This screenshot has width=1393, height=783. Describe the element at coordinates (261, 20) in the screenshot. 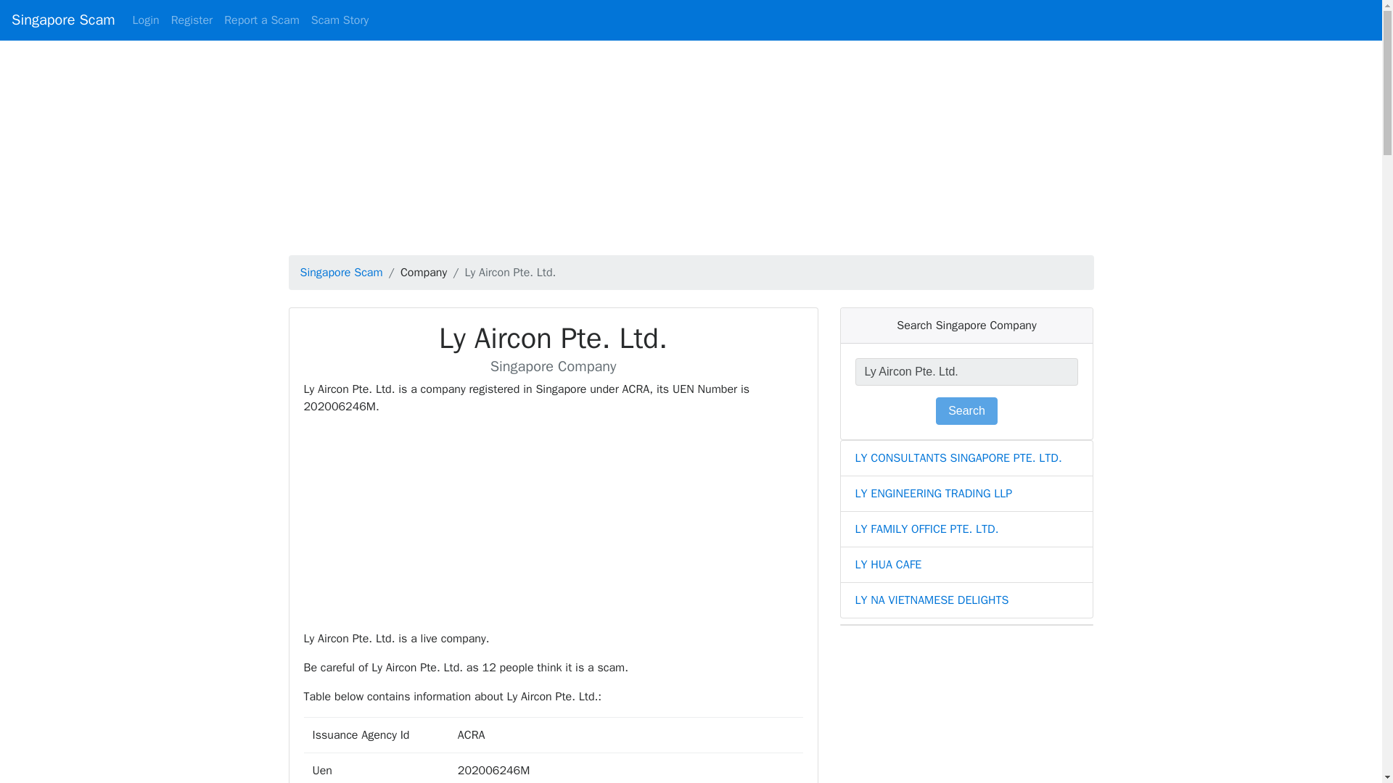

I see `Report a Scam` at that location.